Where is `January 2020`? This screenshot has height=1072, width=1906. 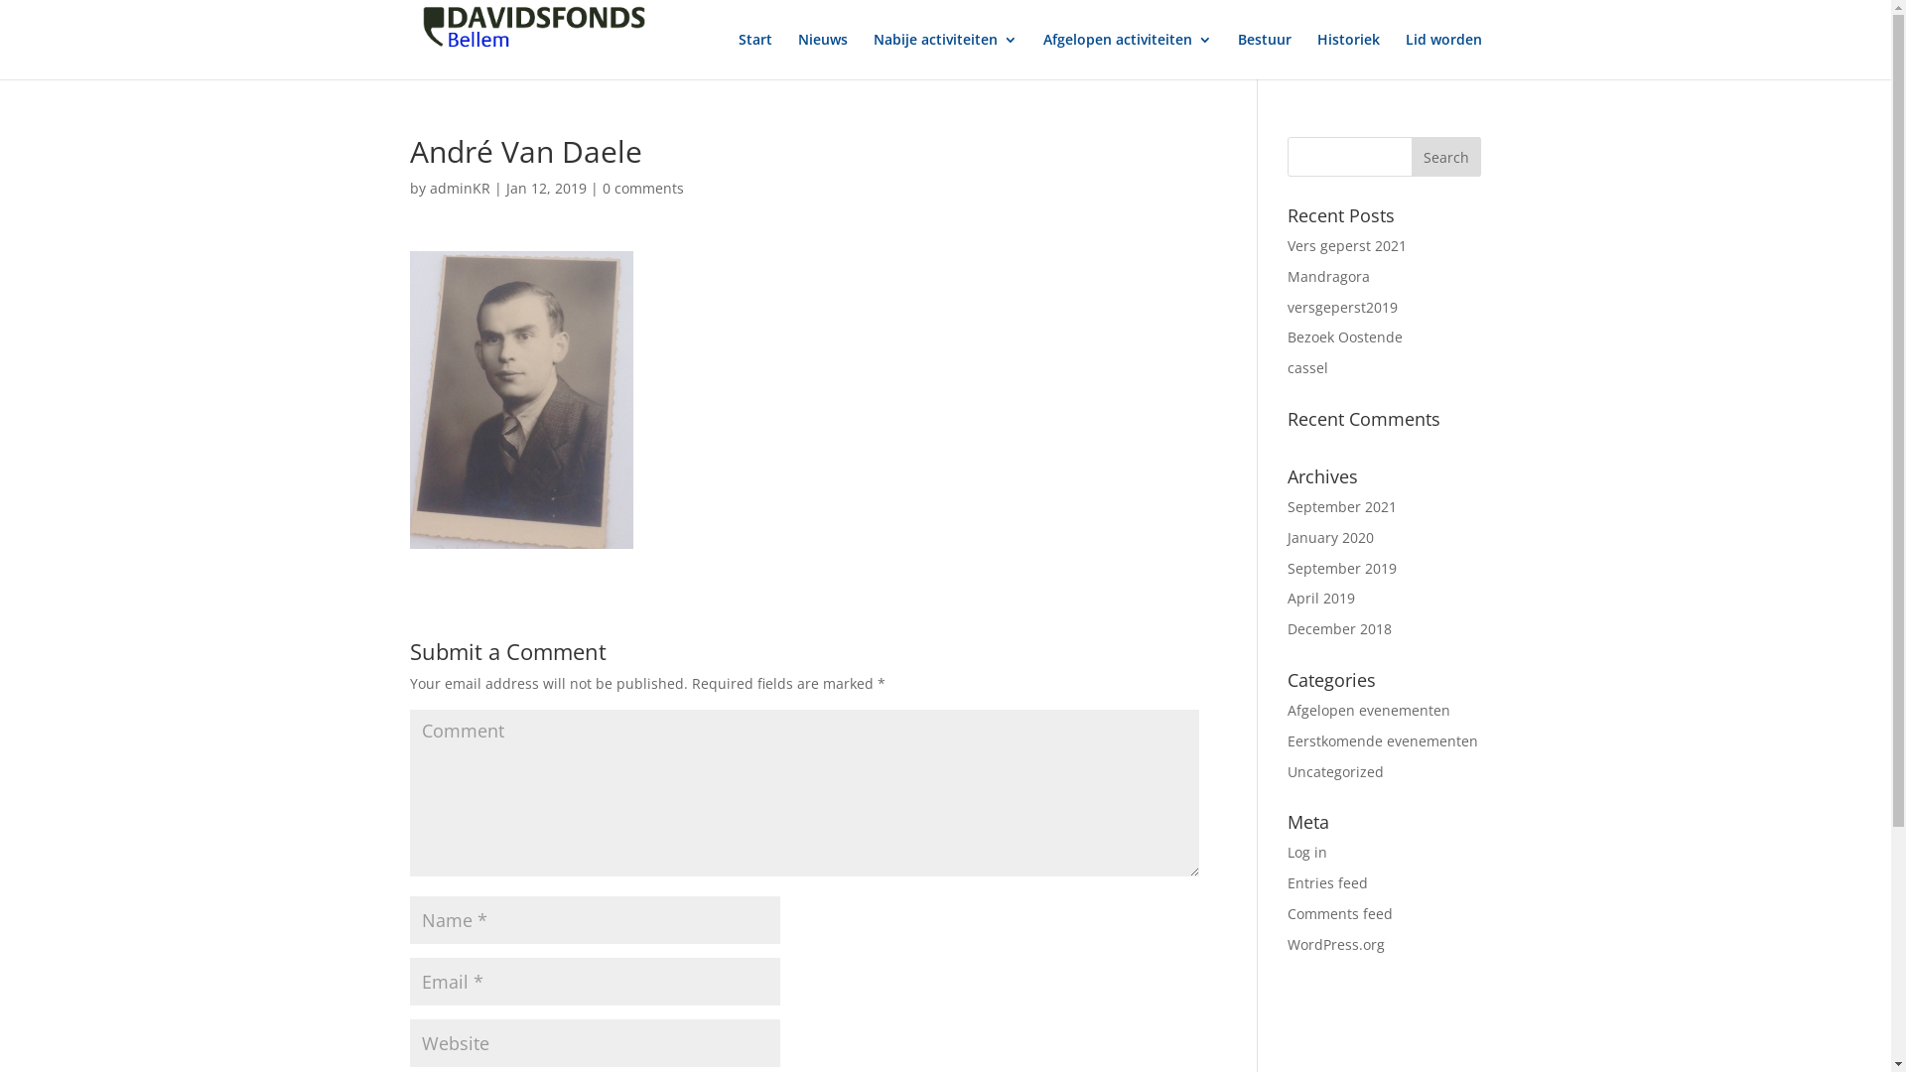 January 2020 is located at coordinates (1330, 538).